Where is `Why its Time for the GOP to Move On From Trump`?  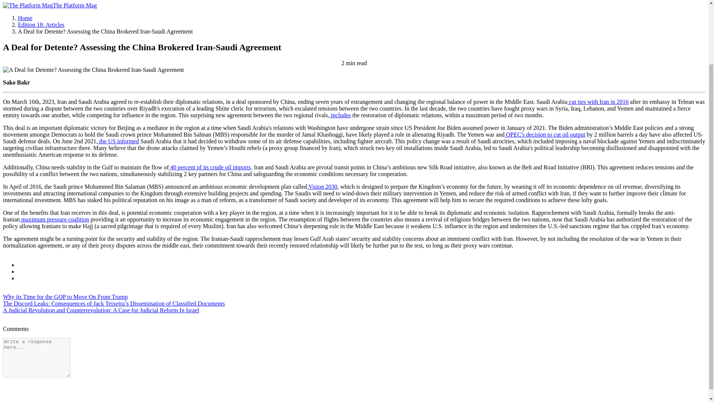 Why its Time for the GOP to Move On From Trump is located at coordinates (65, 297).